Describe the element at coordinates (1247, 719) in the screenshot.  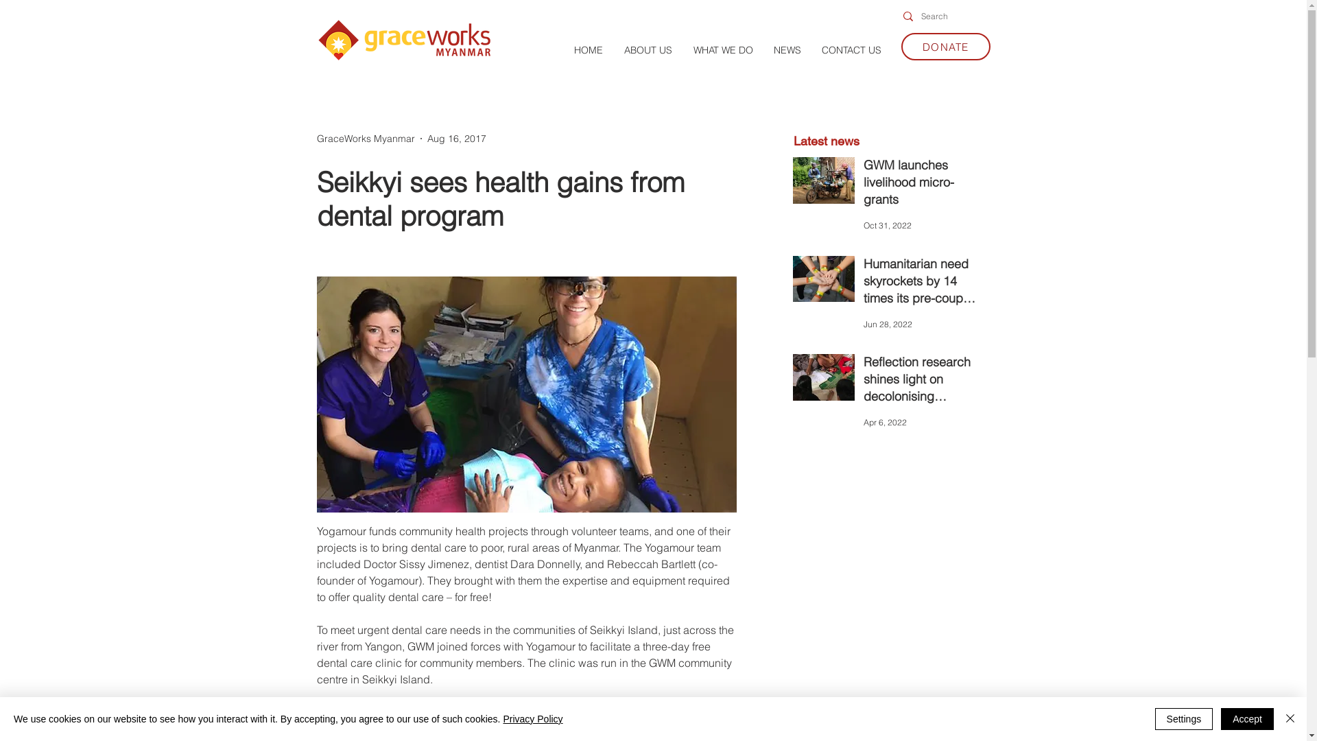
I see `Accept` at that location.